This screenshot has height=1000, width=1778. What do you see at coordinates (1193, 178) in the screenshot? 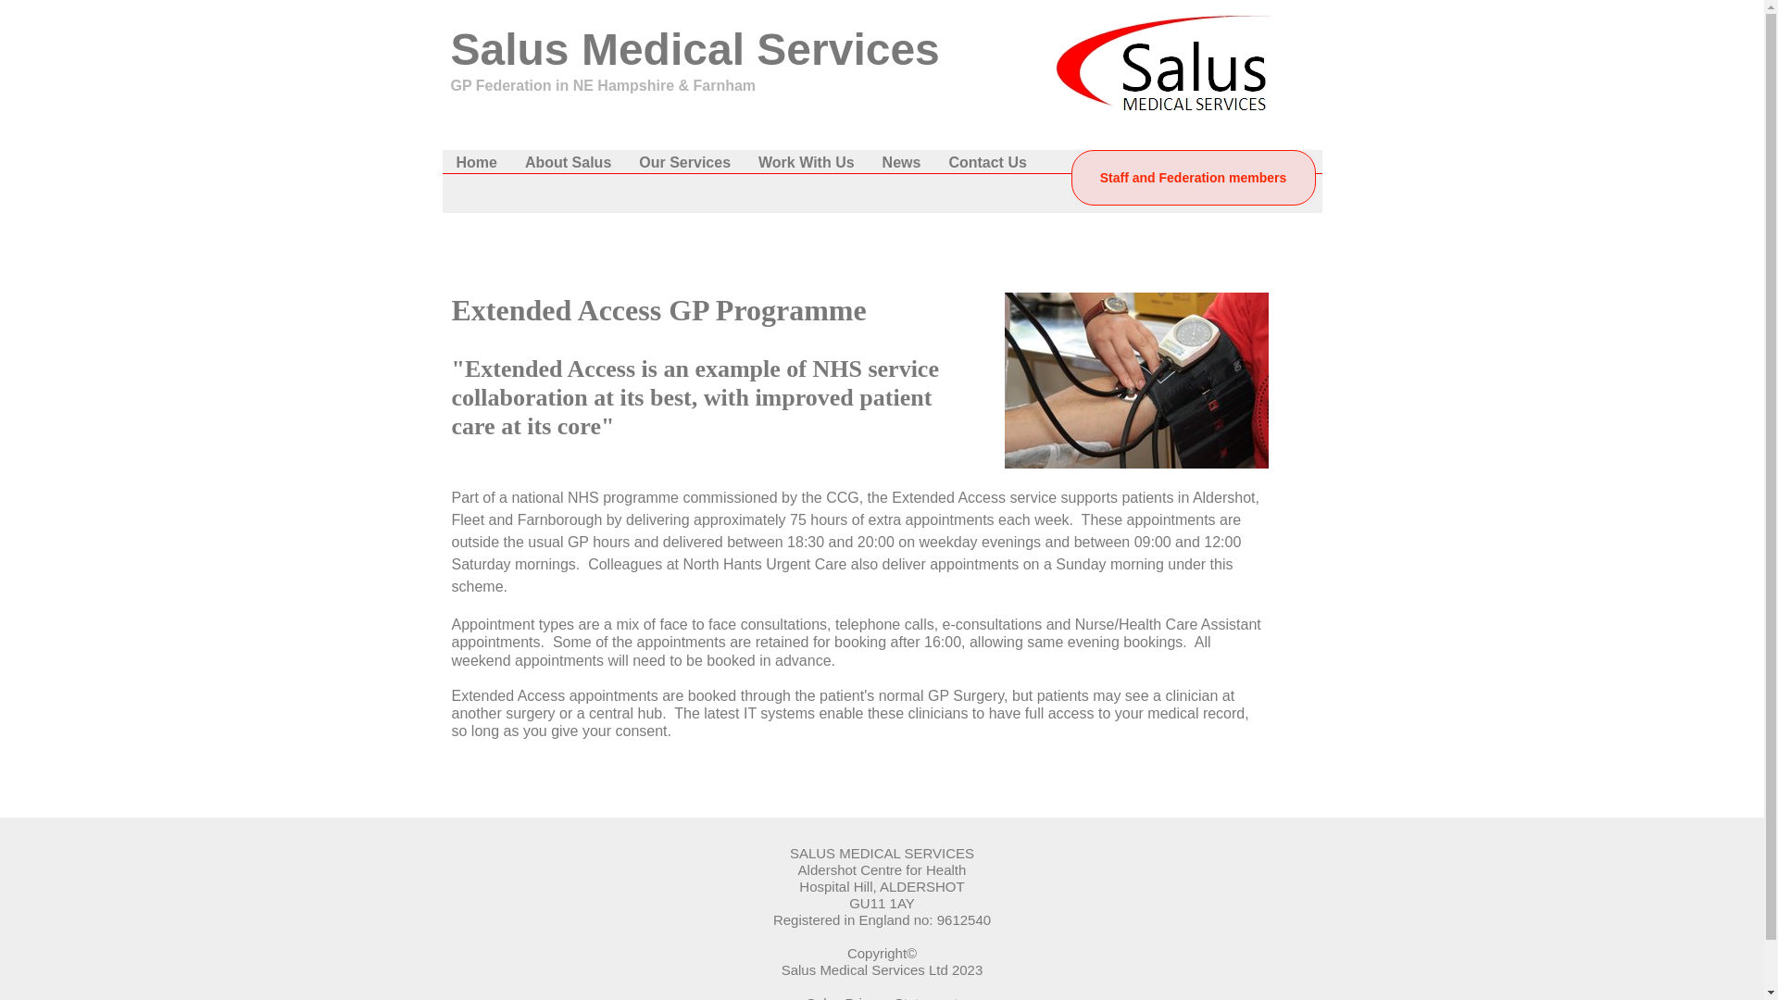
I see `Staff and Federation members` at bounding box center [1193, 178].